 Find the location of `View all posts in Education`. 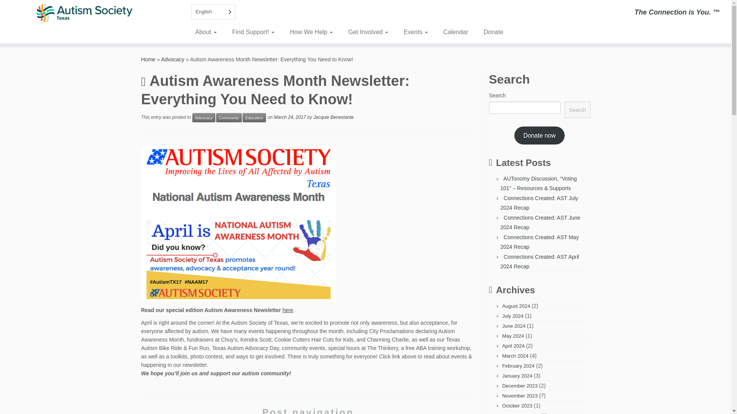

View all posts in Education is located at coordinates (254, 117).